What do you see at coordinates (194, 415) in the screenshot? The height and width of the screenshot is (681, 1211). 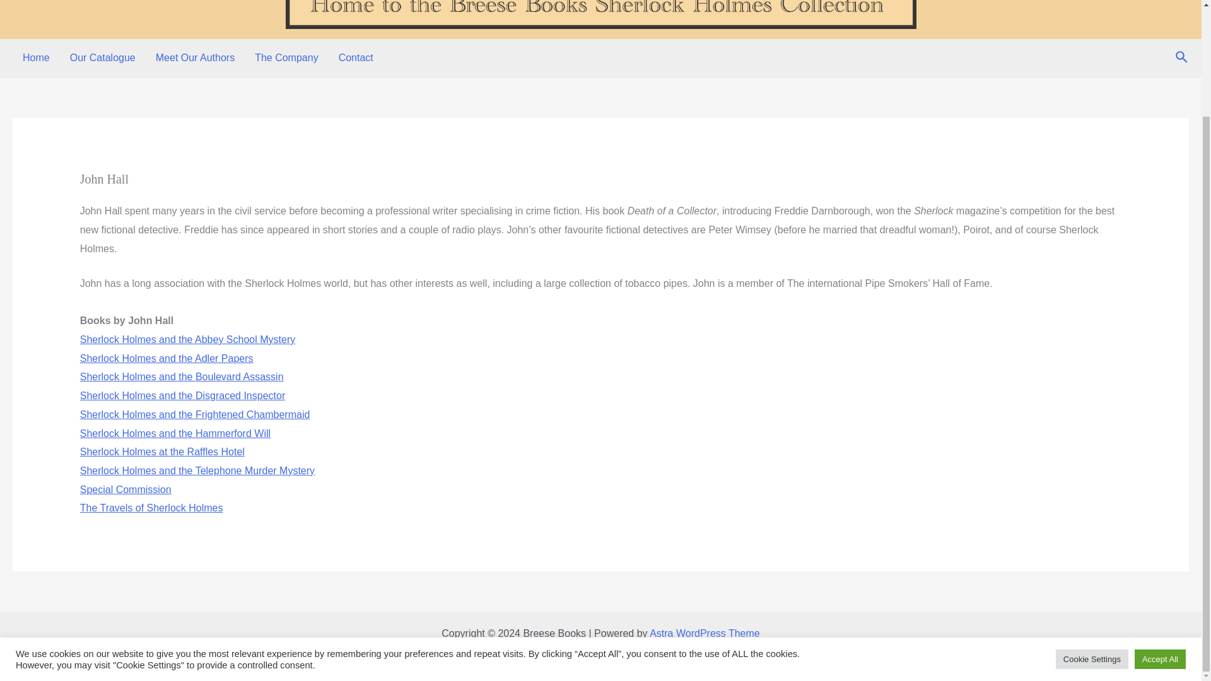 I see `Sherlock Holmes and the Frightened Chambermaid` at bounding box center [194, 415].